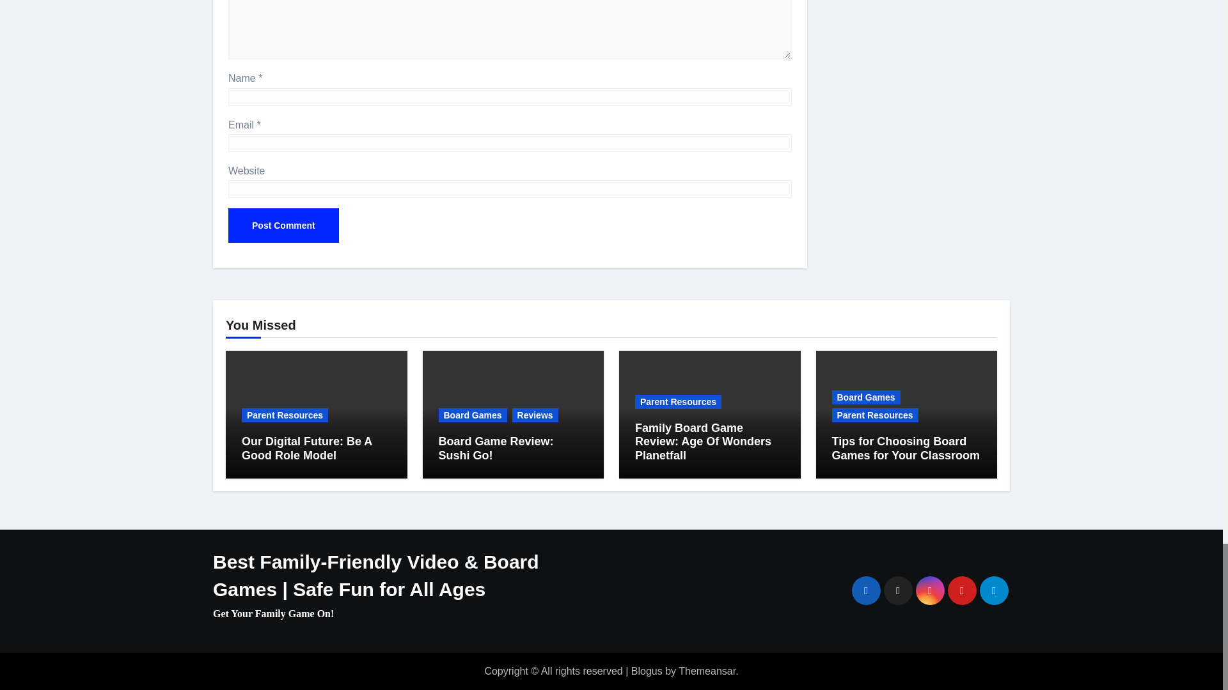 The height and width of the screenshot is (690, 1228). I want to click on Post Comment, so click(283, 226).